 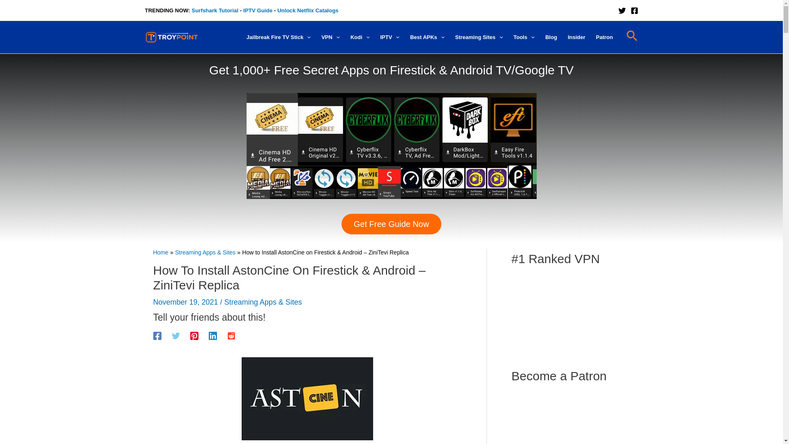 What do you see at coordinates (330, 37) in the screenshot?
I see `VPN` at bounding box center [330, 37].